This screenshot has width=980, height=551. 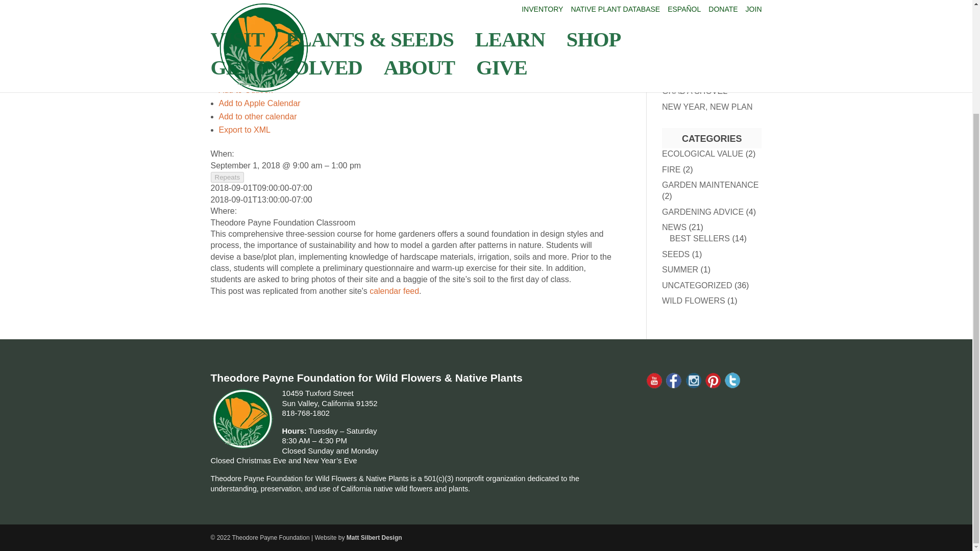 I want to click on Posts by adminTPF, so click(x=236, y=3).